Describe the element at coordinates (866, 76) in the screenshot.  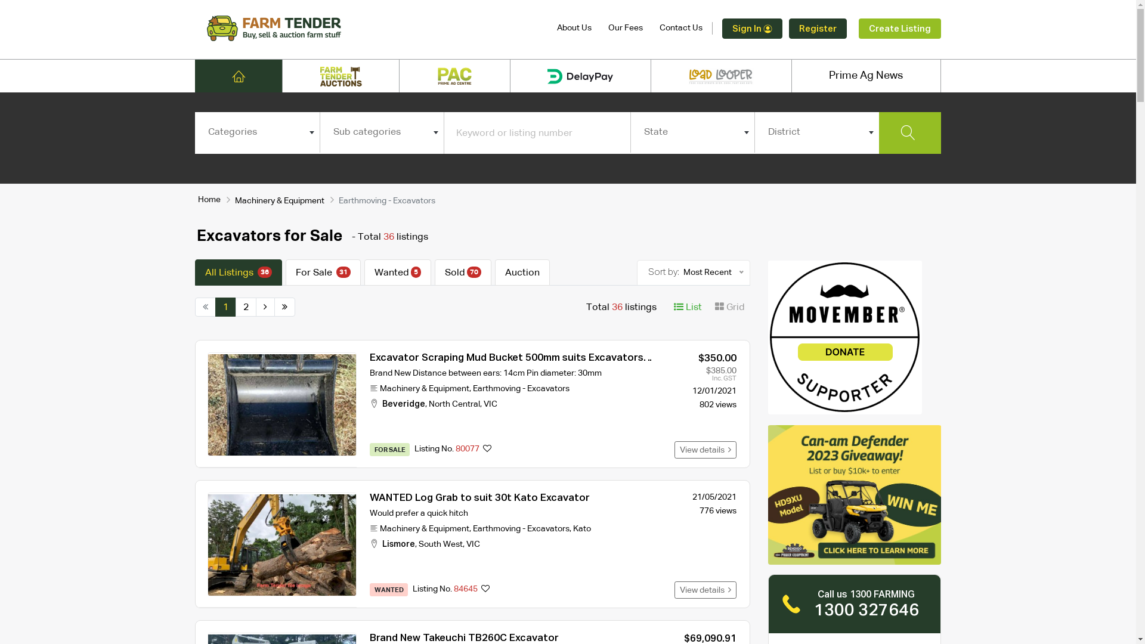
I see `Prime Ag News` at that location.